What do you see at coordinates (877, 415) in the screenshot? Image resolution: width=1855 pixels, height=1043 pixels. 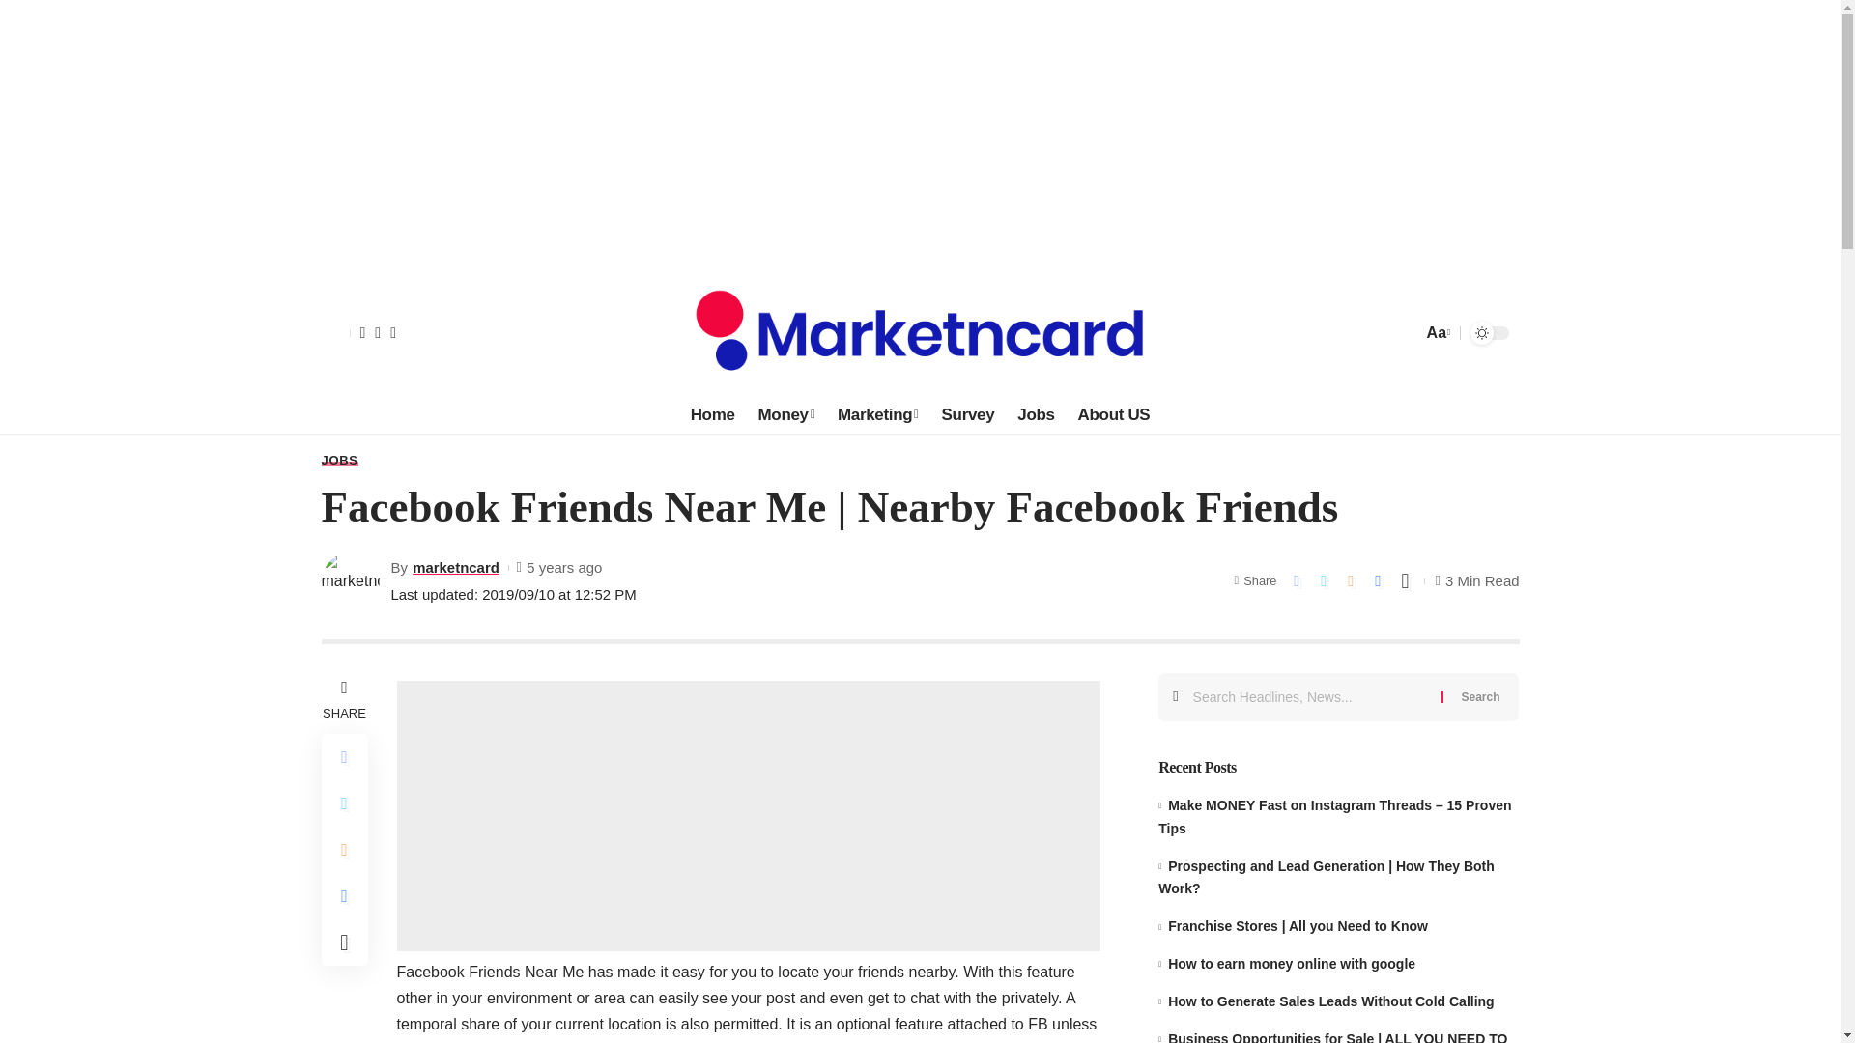 I see `Marketing` at bounding box center [877, 415].